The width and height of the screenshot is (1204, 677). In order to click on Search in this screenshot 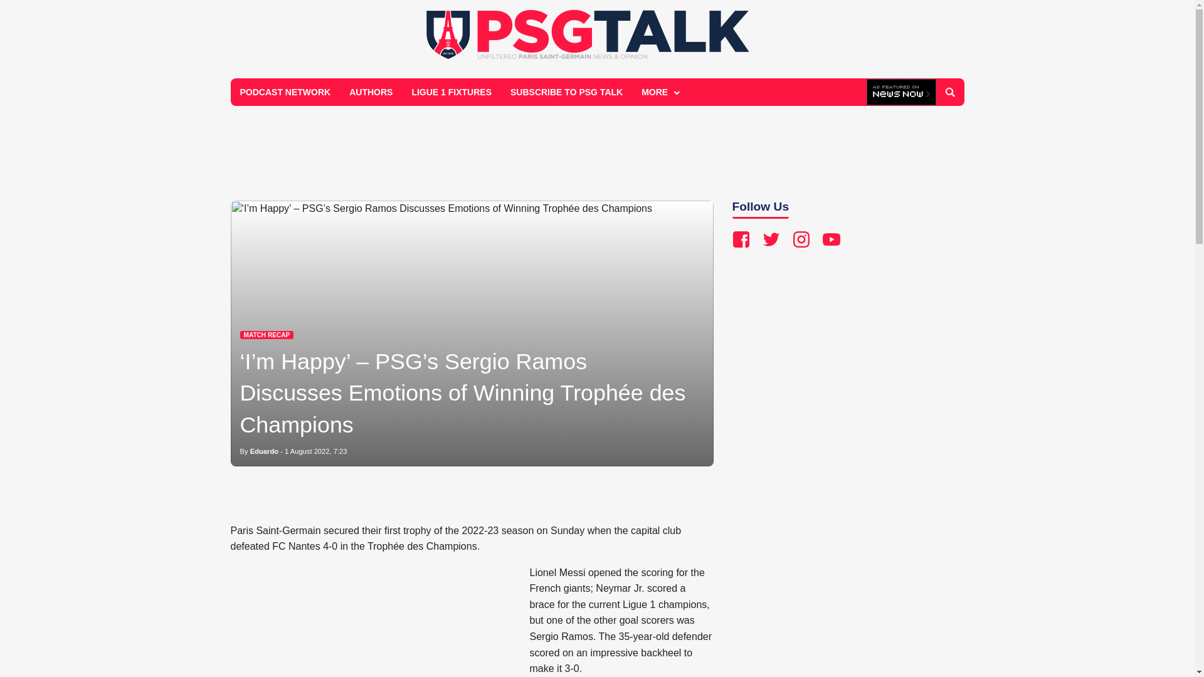, I will do `click(949, 92)`.